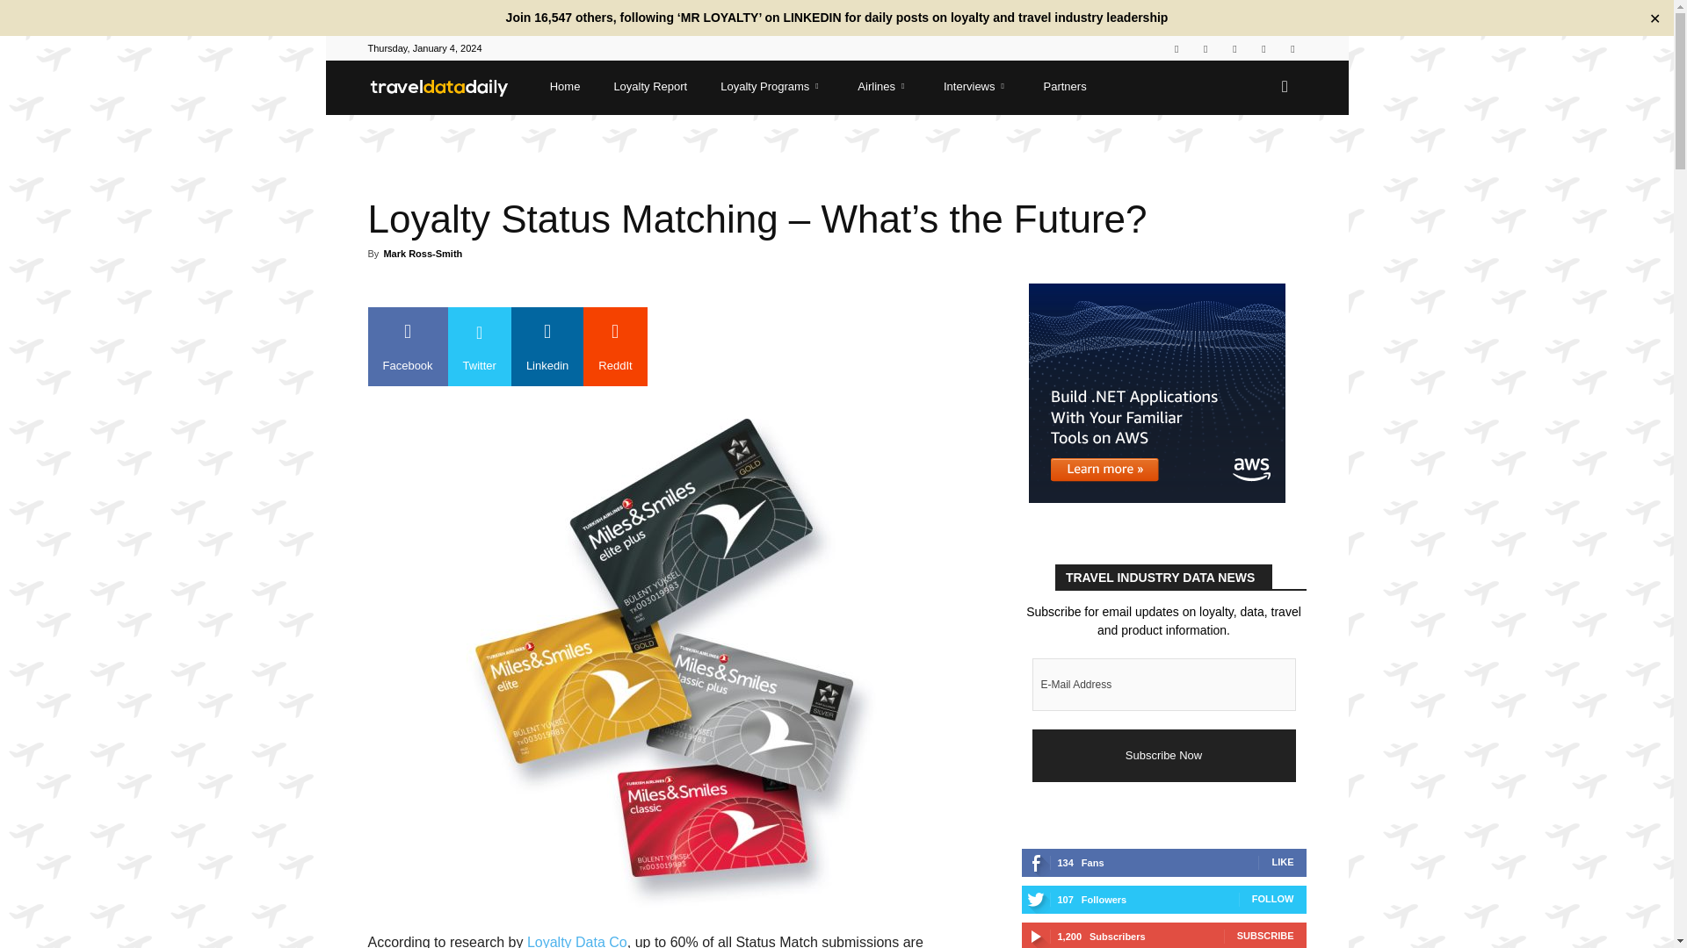 The image size is (1687, 948). What do you see at coordinates (645, 87) in the screenshot?
I see `Loyalty Report` at bounding box center [645, 87].